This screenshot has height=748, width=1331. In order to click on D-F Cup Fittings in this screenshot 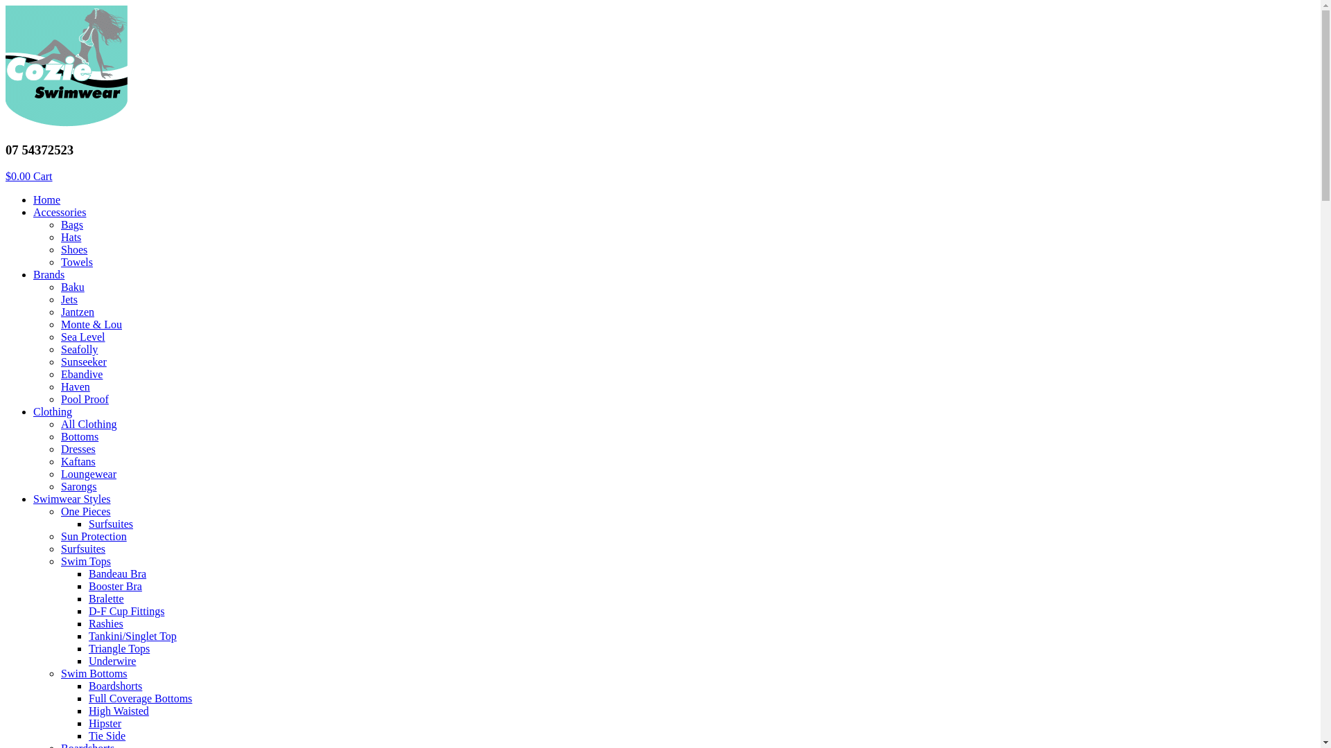, I will do `click(126, 611)`.